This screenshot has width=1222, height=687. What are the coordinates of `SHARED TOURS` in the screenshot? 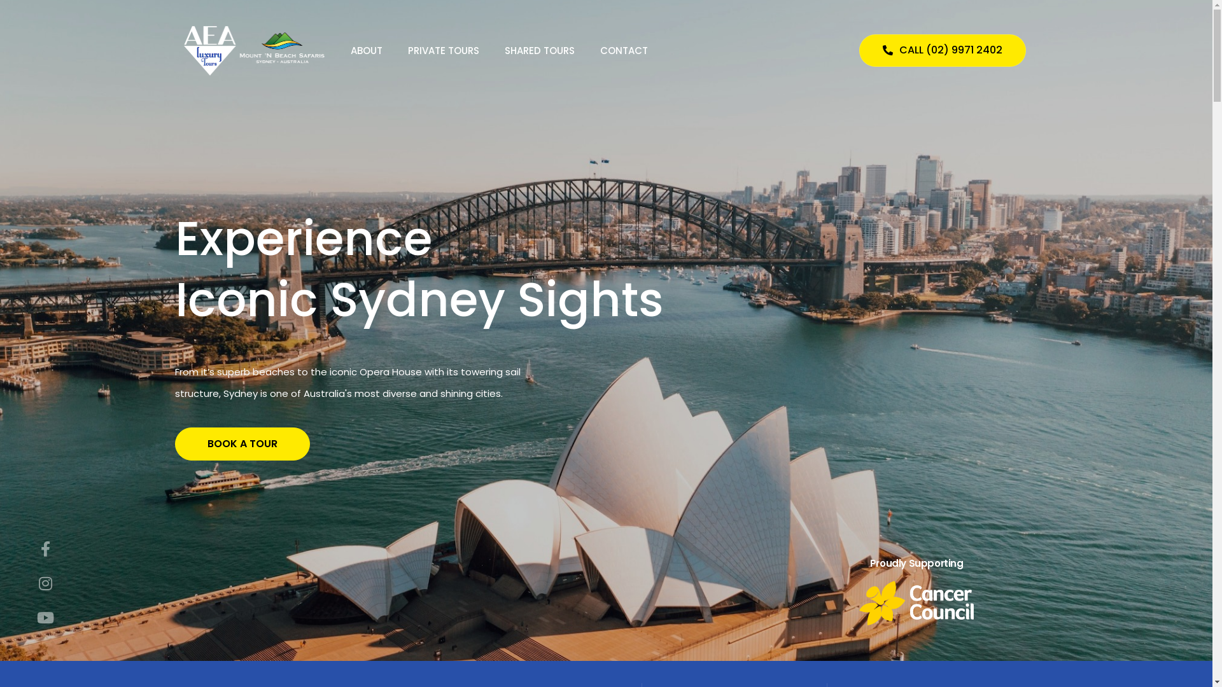 It's located at (540, 51).